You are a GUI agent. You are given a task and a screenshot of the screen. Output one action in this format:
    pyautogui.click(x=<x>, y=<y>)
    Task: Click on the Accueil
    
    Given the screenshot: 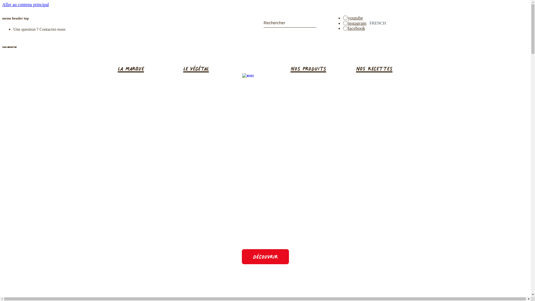 What is the action you would take?
    pyautogui.click(x=248, y=76)
    